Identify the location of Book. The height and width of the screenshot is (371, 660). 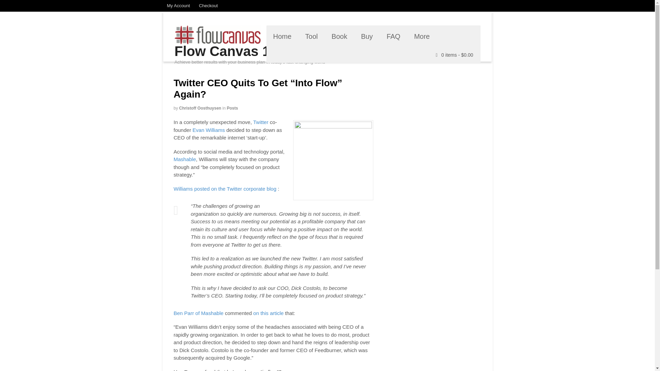
(340, 36).